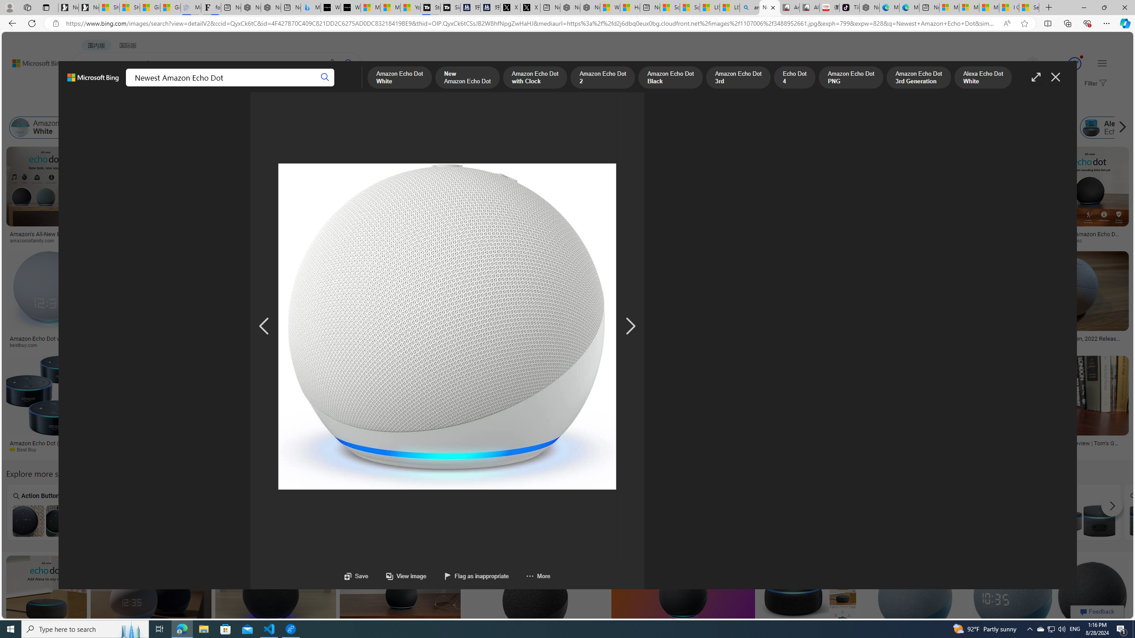 Image resolution: width=1135 pixels, height=638 pixels. What do you see at coordinates (1055, 77) in the screenshot?
I see `Close image` at bounding box center [1055, 77].